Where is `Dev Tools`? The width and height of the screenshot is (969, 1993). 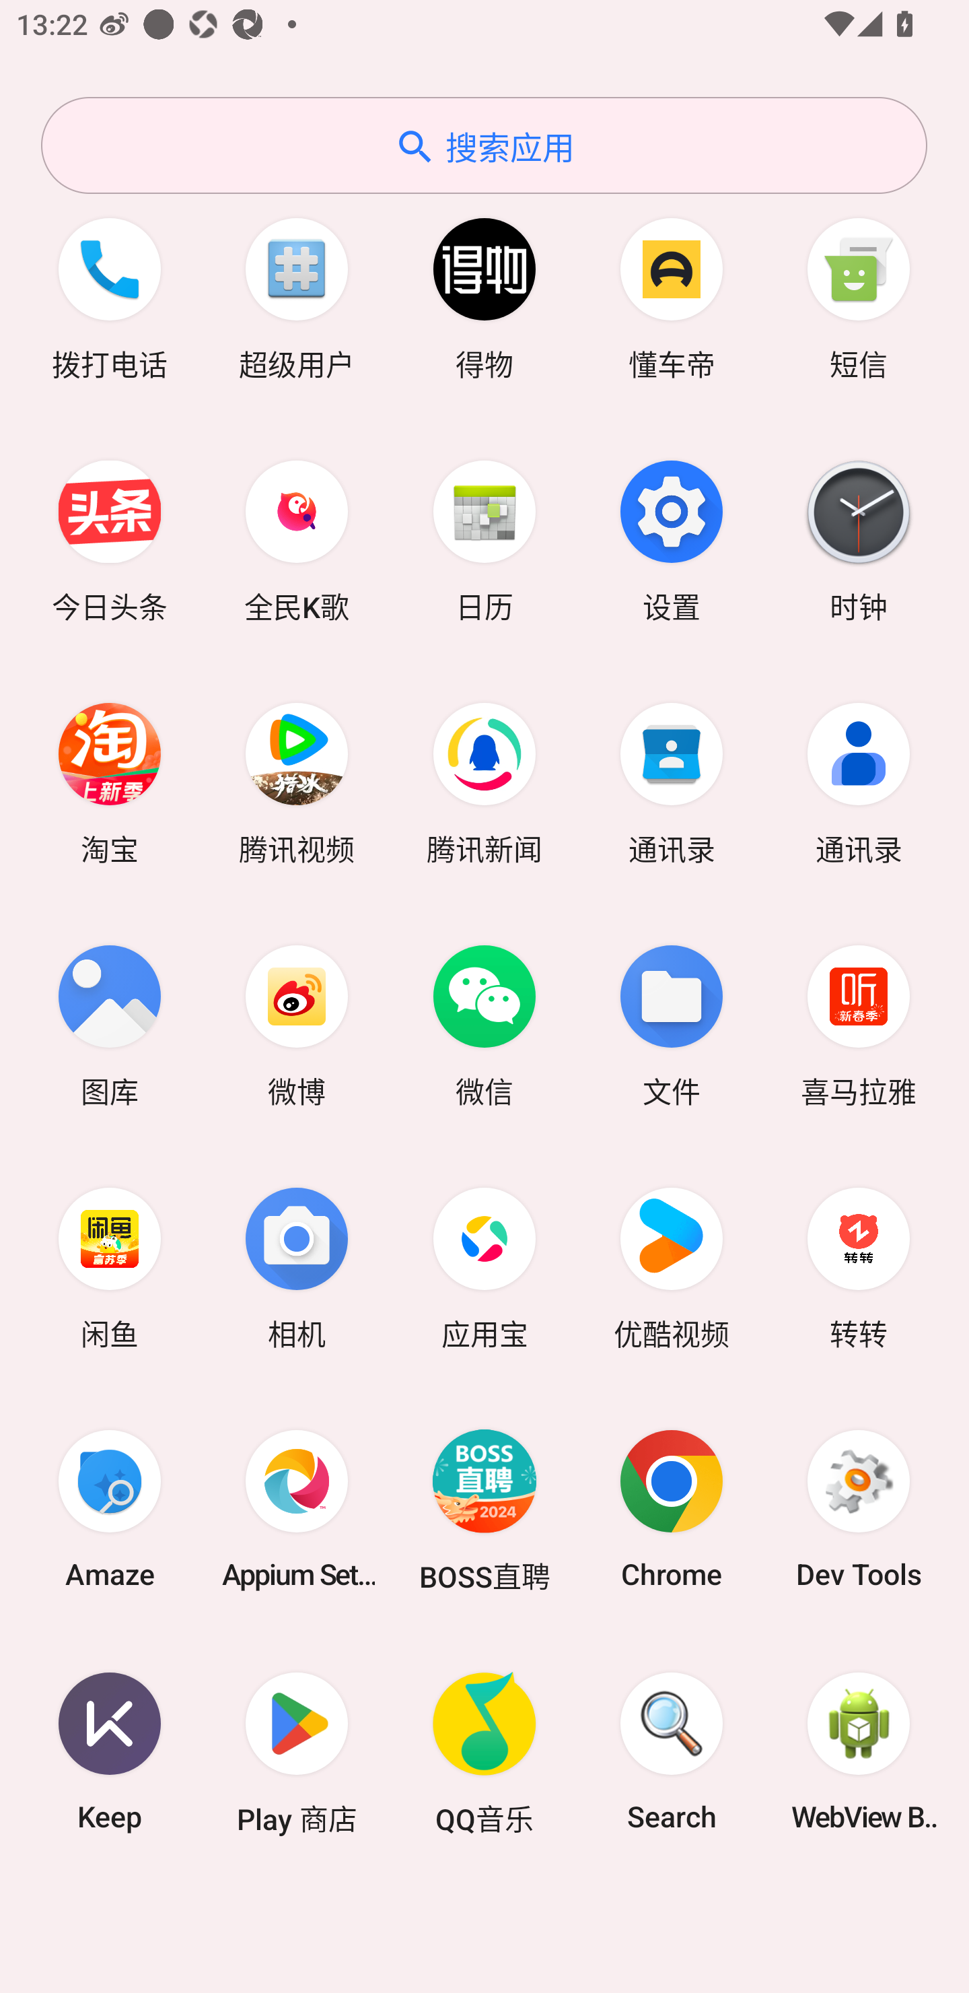
Dev Tools is located at coordinates (859, 1508).